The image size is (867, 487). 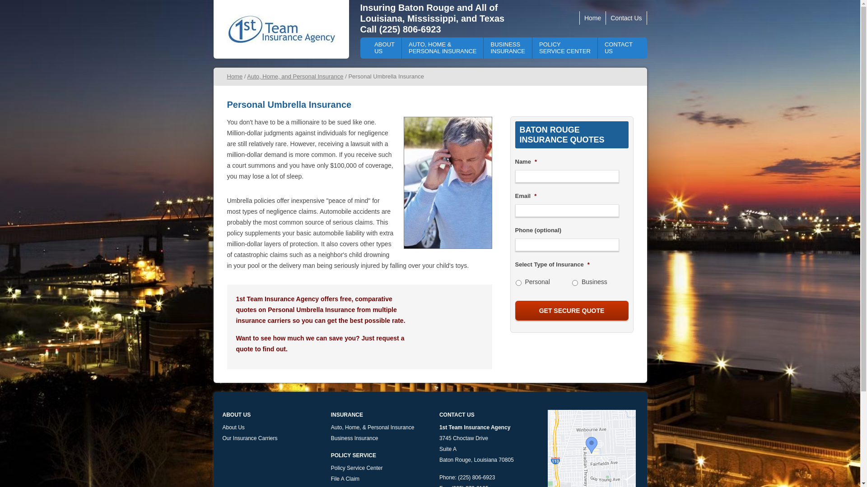 I want to click on About Us, so click(x=233, y=427).